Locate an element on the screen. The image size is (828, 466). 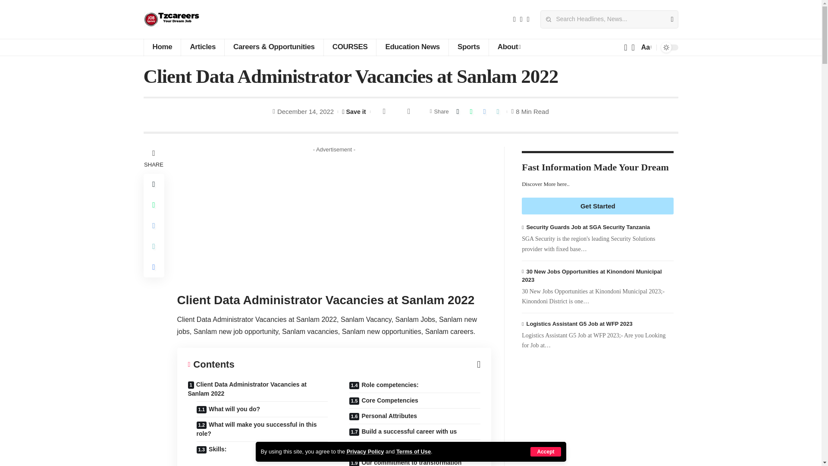
Sports is located at coordinates (468, 47).